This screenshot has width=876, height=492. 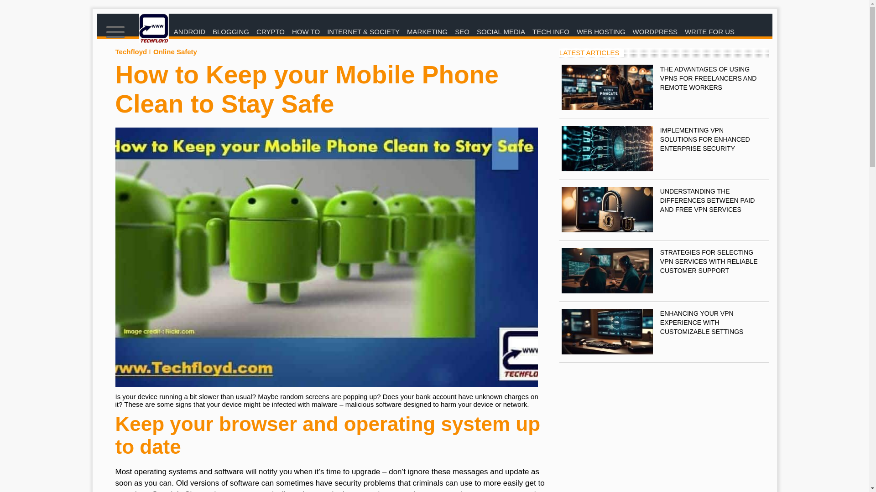 What do you see at coordinates (607, 332) in the screenshot?
I see `Enhancing Your VPN Experience With Customizable Settings` at bounding box center [607, 332].